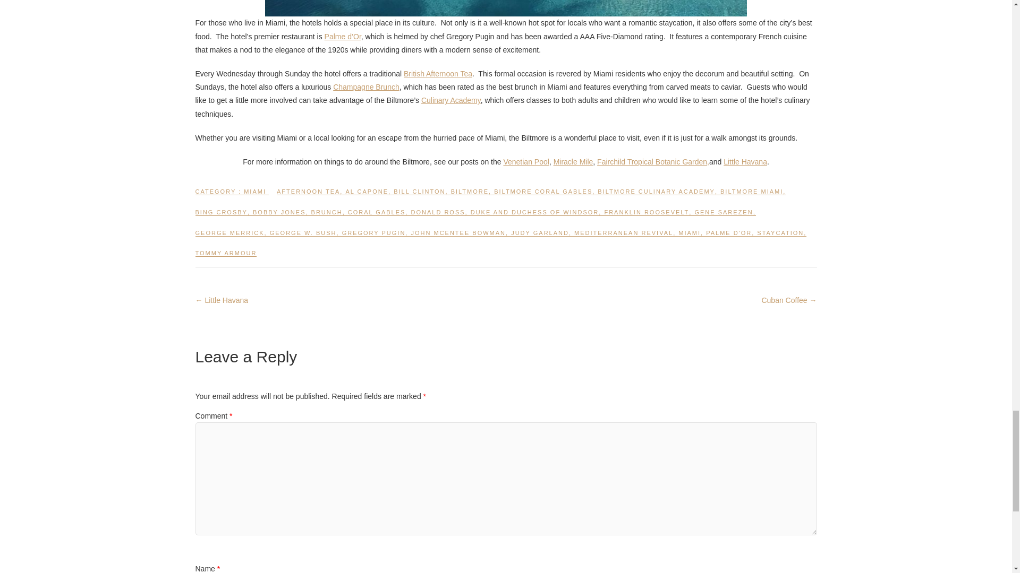 The image size is (1020, 573). What do you see at coordinates (374, 237) in the screenshot?
I see `GREGORY PUGIN` at bounding box center [374, 237].